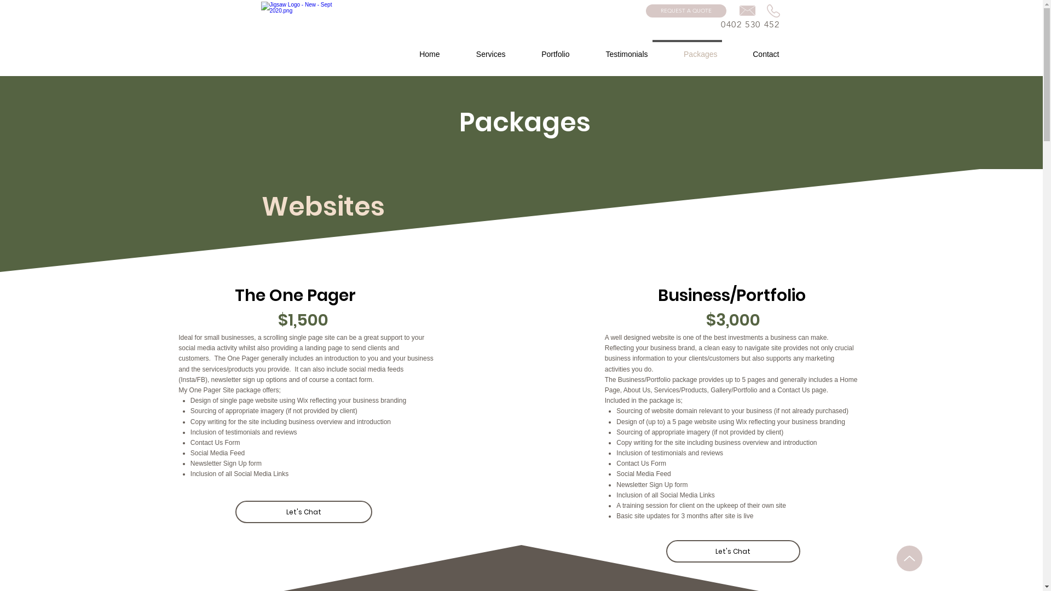  I want to click on REQUEST A QUOTE, so click(686, 11).